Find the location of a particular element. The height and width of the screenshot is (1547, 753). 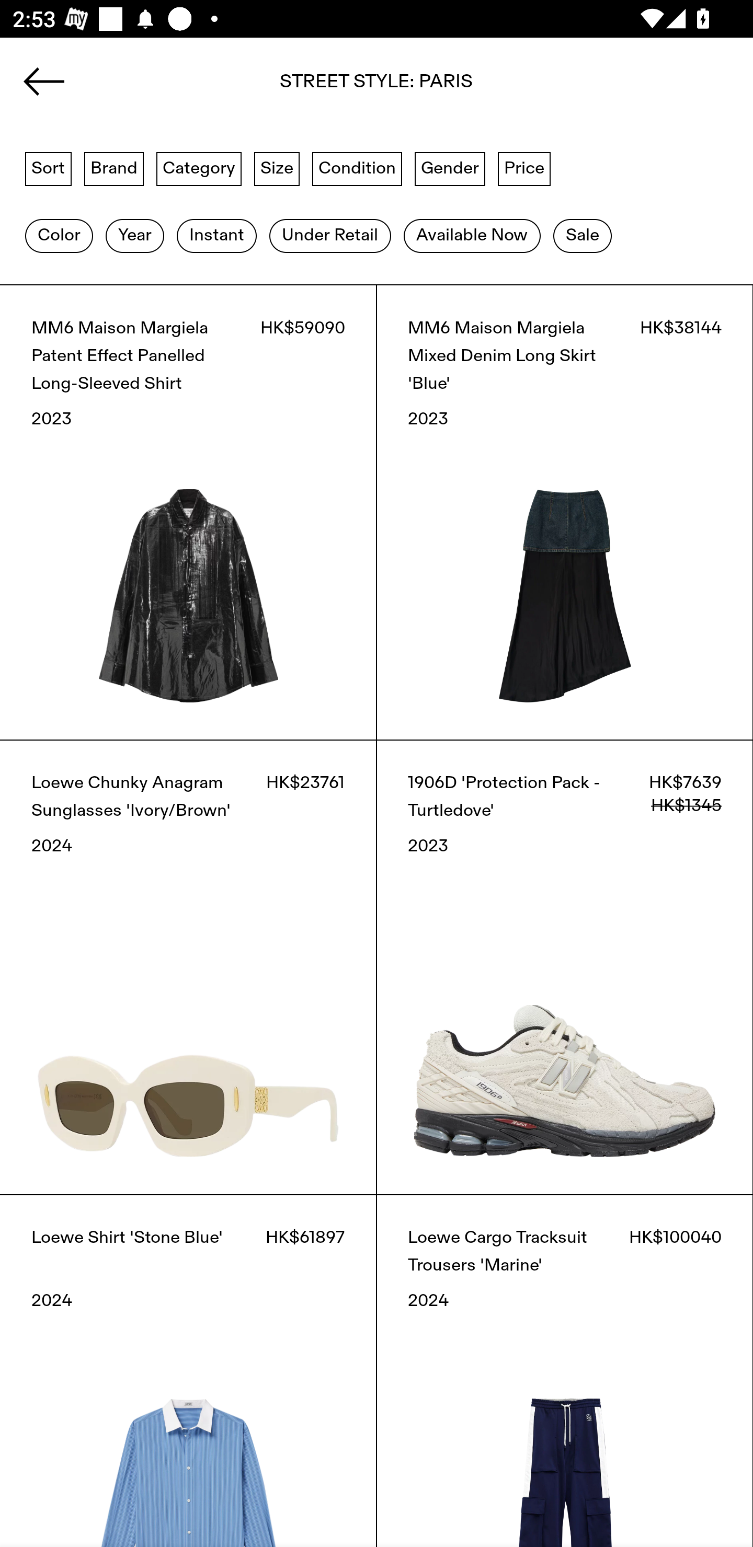

Color is located at coordinates (59, 236).